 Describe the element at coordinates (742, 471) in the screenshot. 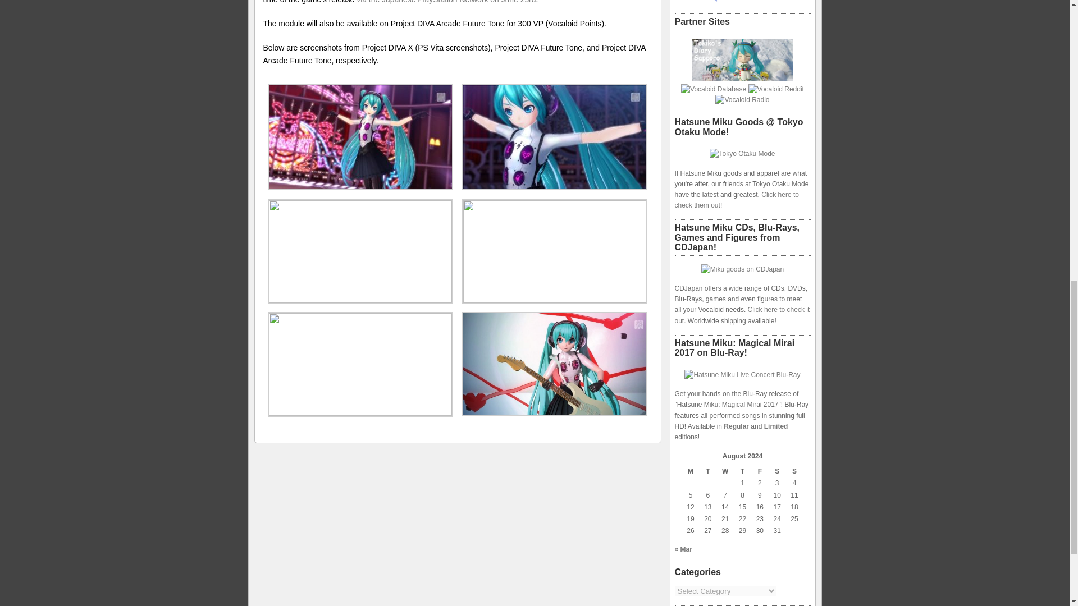

I see `Thursday` at that location.